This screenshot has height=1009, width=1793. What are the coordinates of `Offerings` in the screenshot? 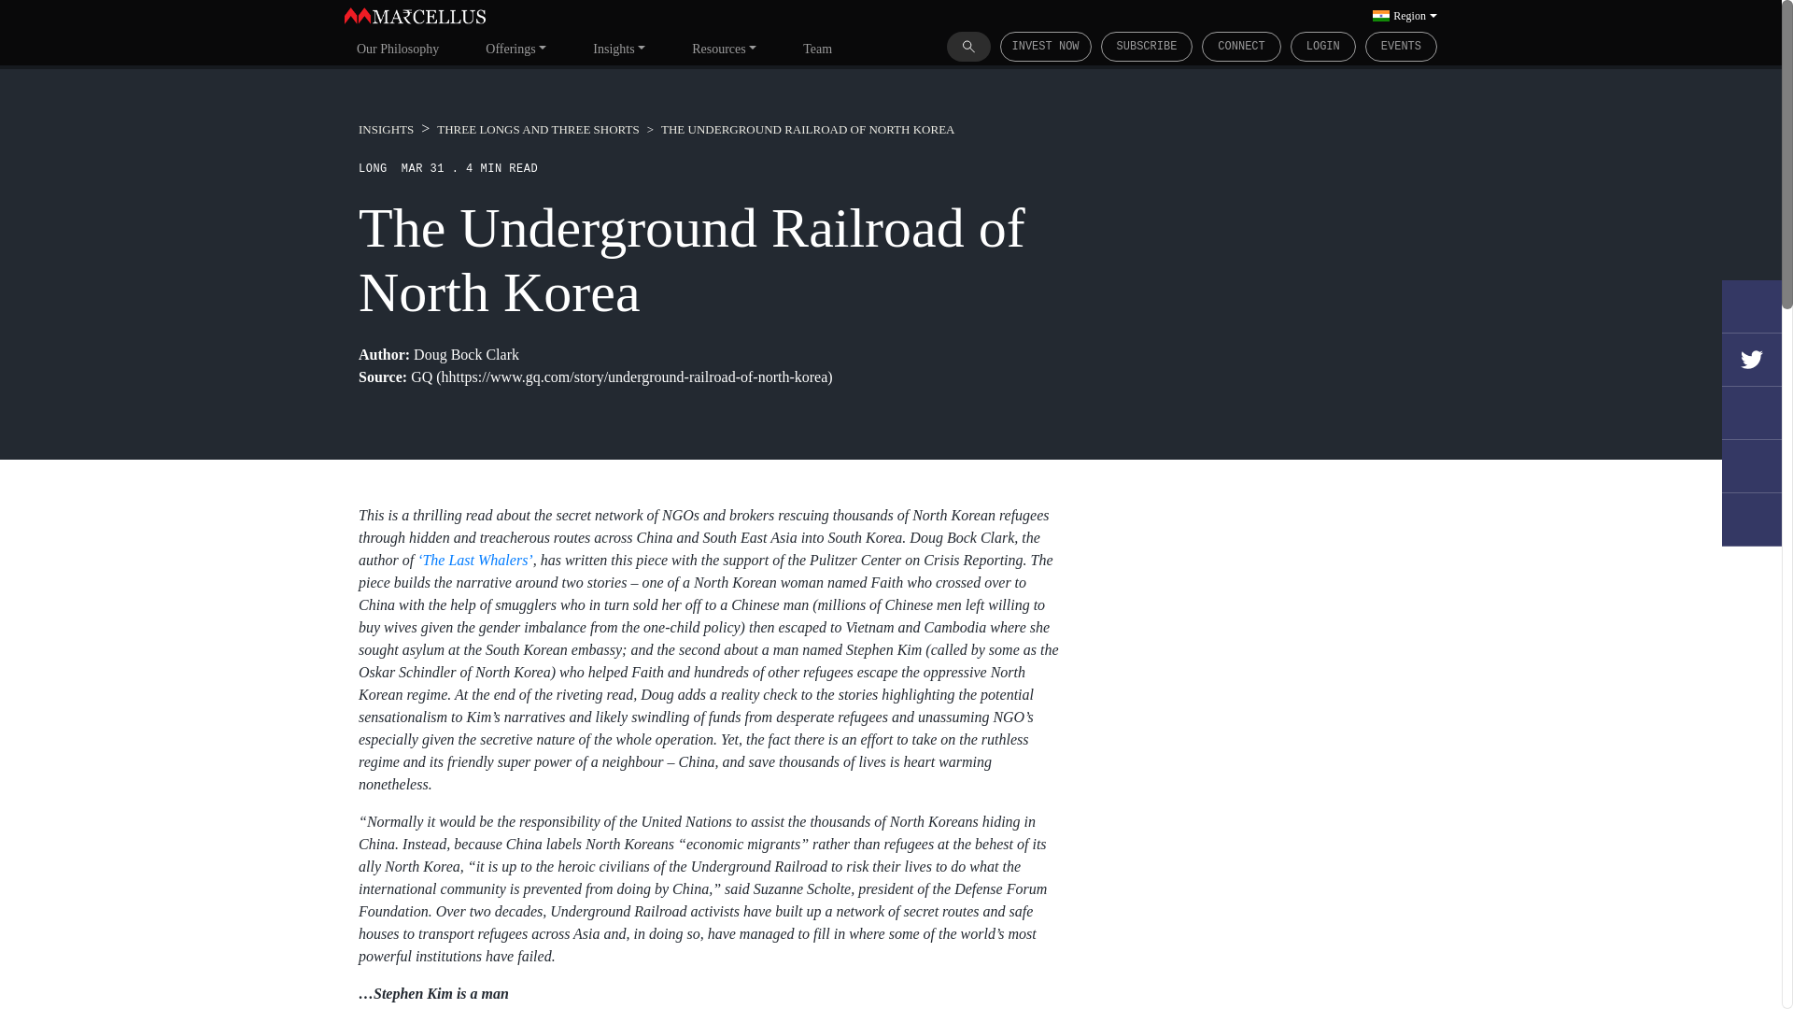 It's located at (515, 48).